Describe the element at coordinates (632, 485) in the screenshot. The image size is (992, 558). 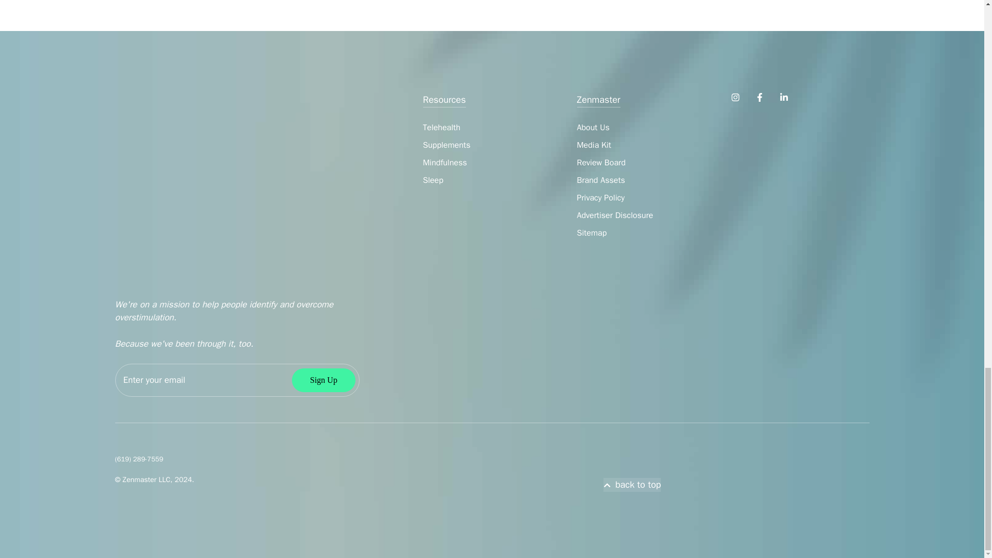
I see `back to top` at that location.